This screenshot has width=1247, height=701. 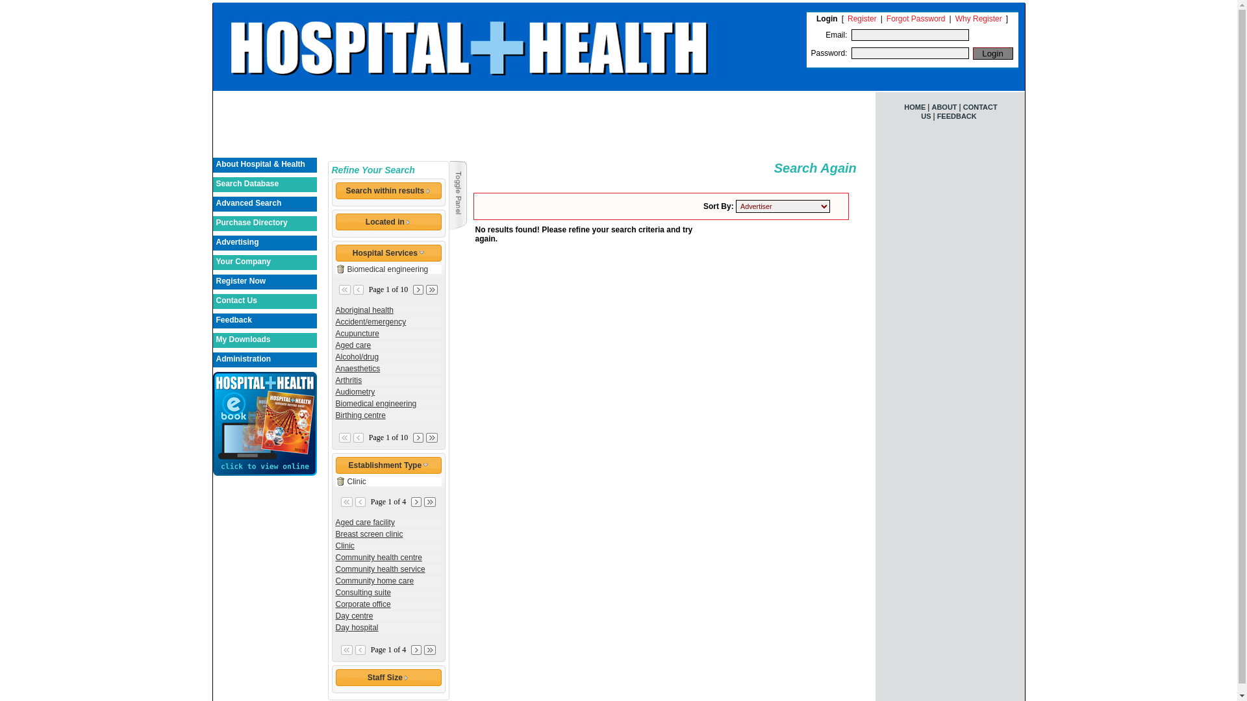 What do you see at coordinates (388, 678) in the screenshot?
I see `Staff Size ` at bounding box center [388, 678].